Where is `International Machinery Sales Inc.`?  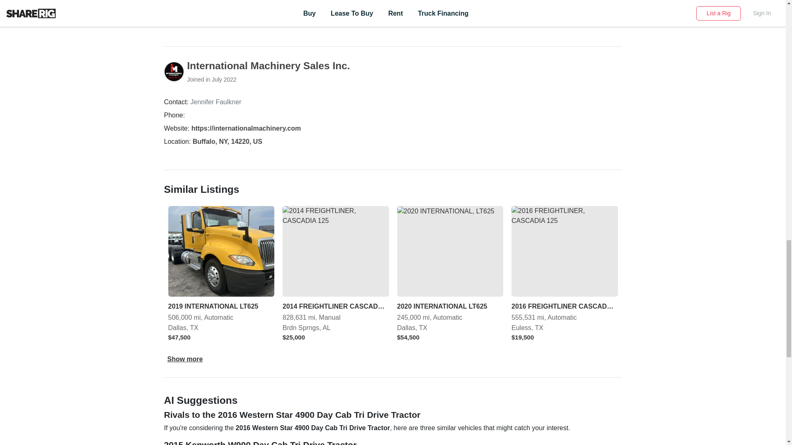 International Machinery Sales Inc. is located at coordinates (268, 65).